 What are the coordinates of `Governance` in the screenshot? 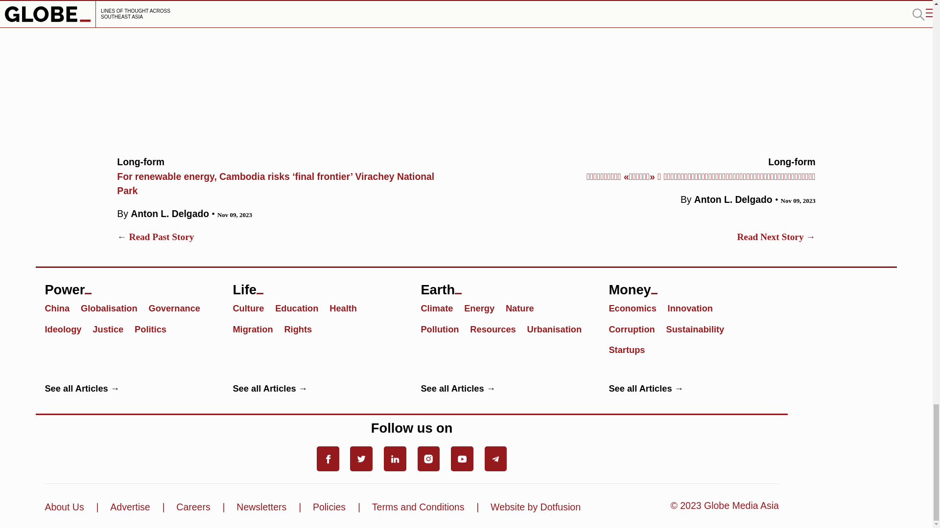 It's located at (178, 308).